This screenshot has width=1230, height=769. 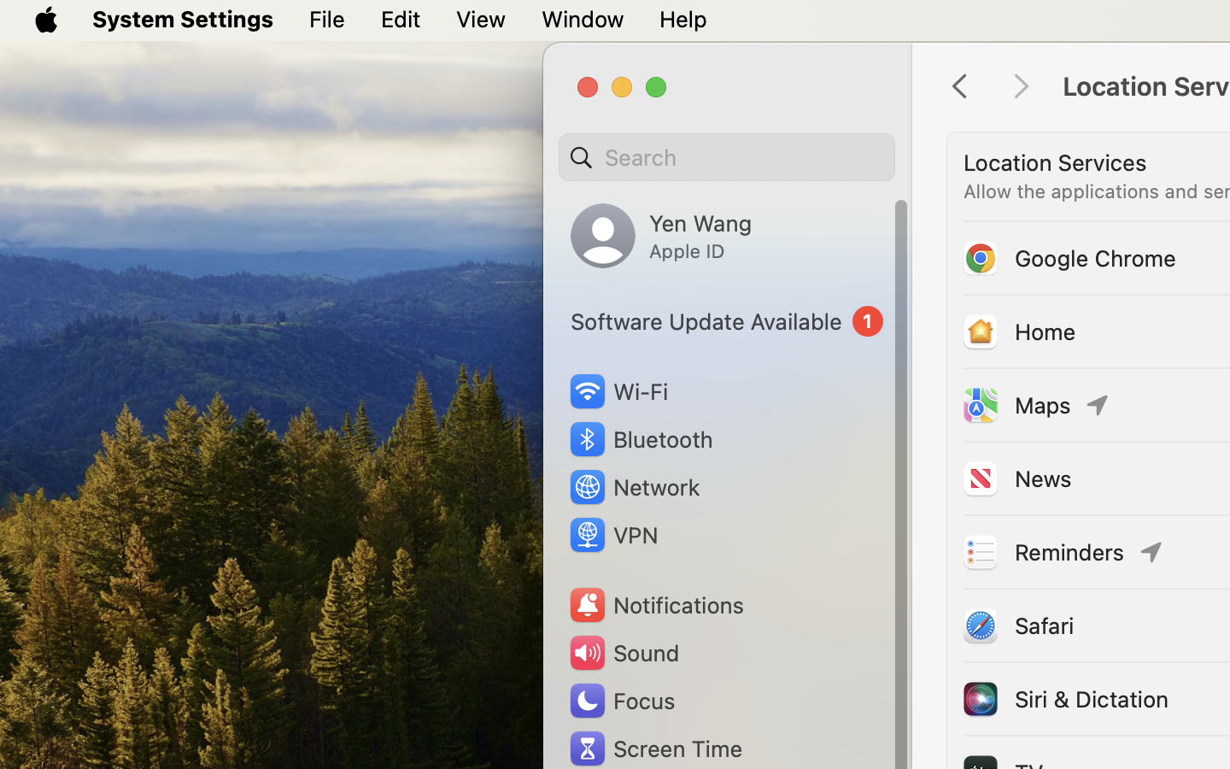 I want to click on Maps, so click(x=1016, y=405).